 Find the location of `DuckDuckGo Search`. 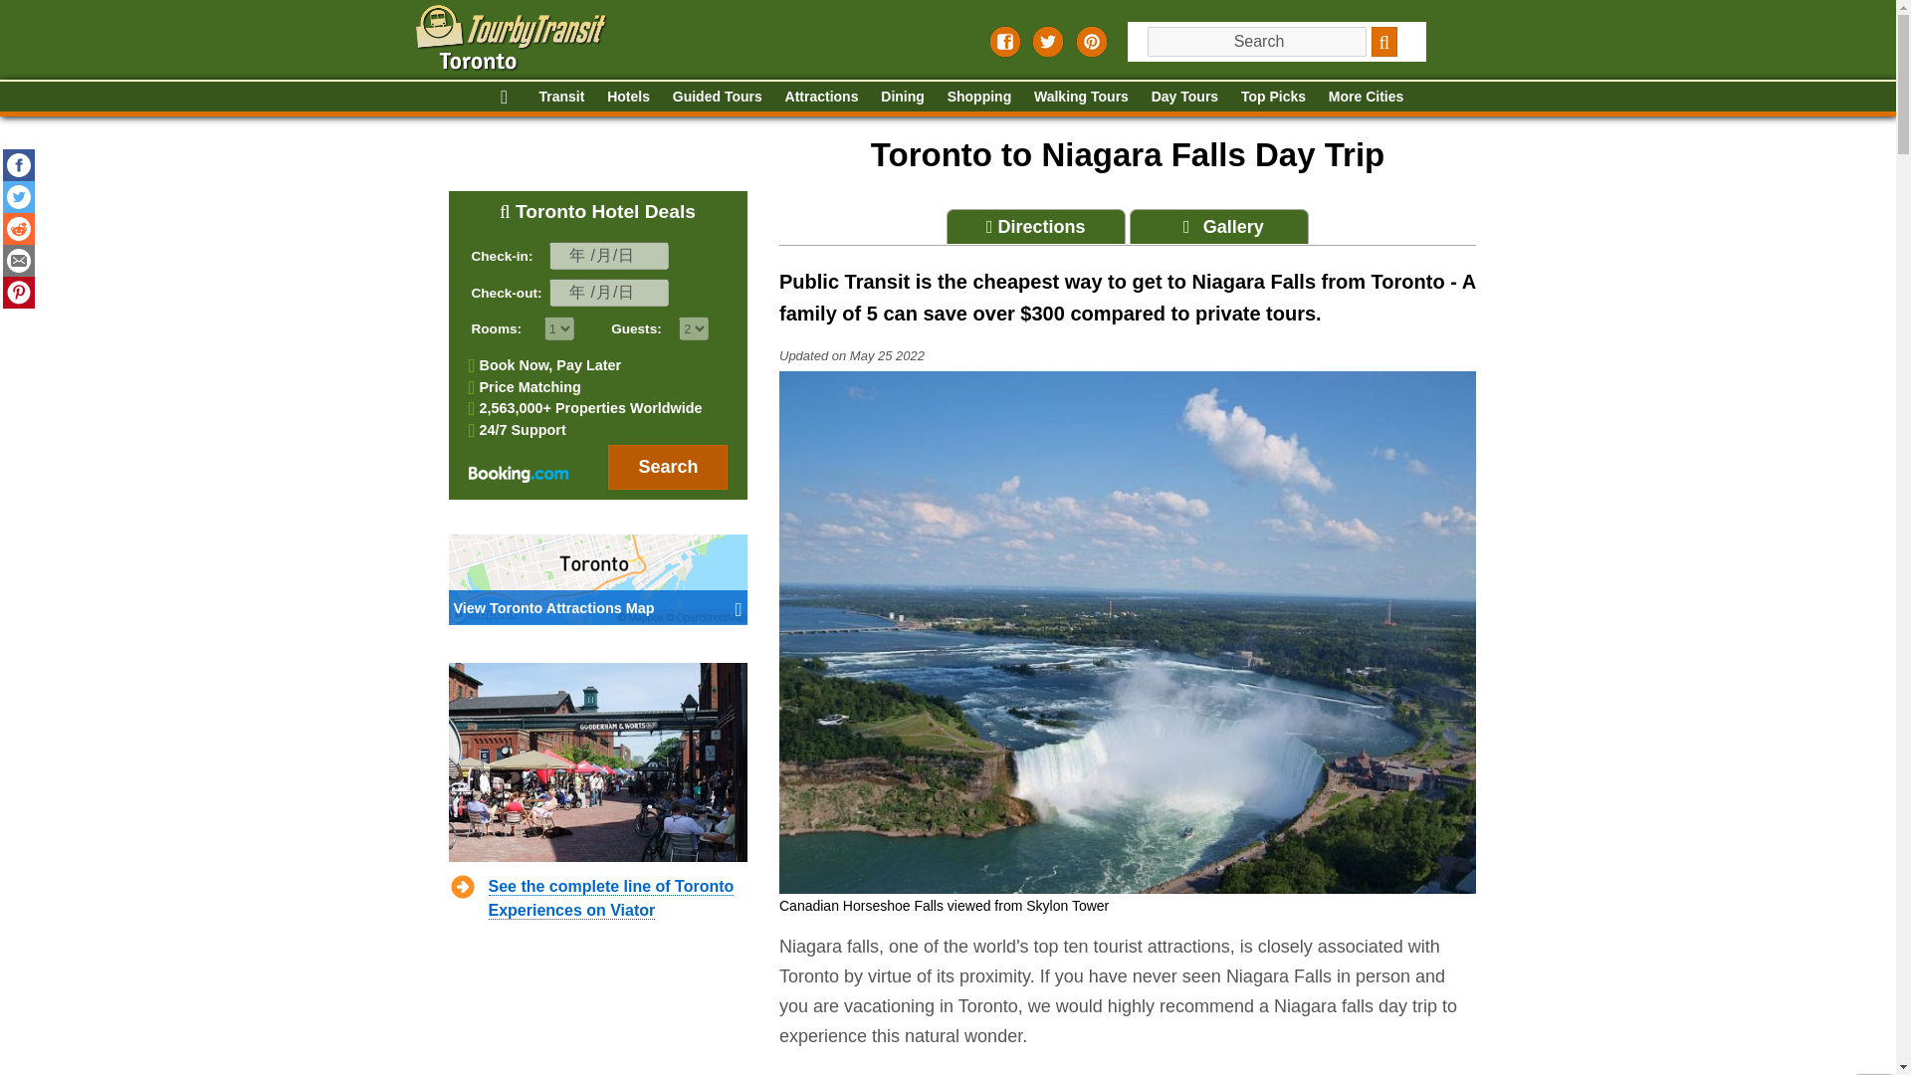

DuckDuckGo Search is located at coordinates (1385, 42).